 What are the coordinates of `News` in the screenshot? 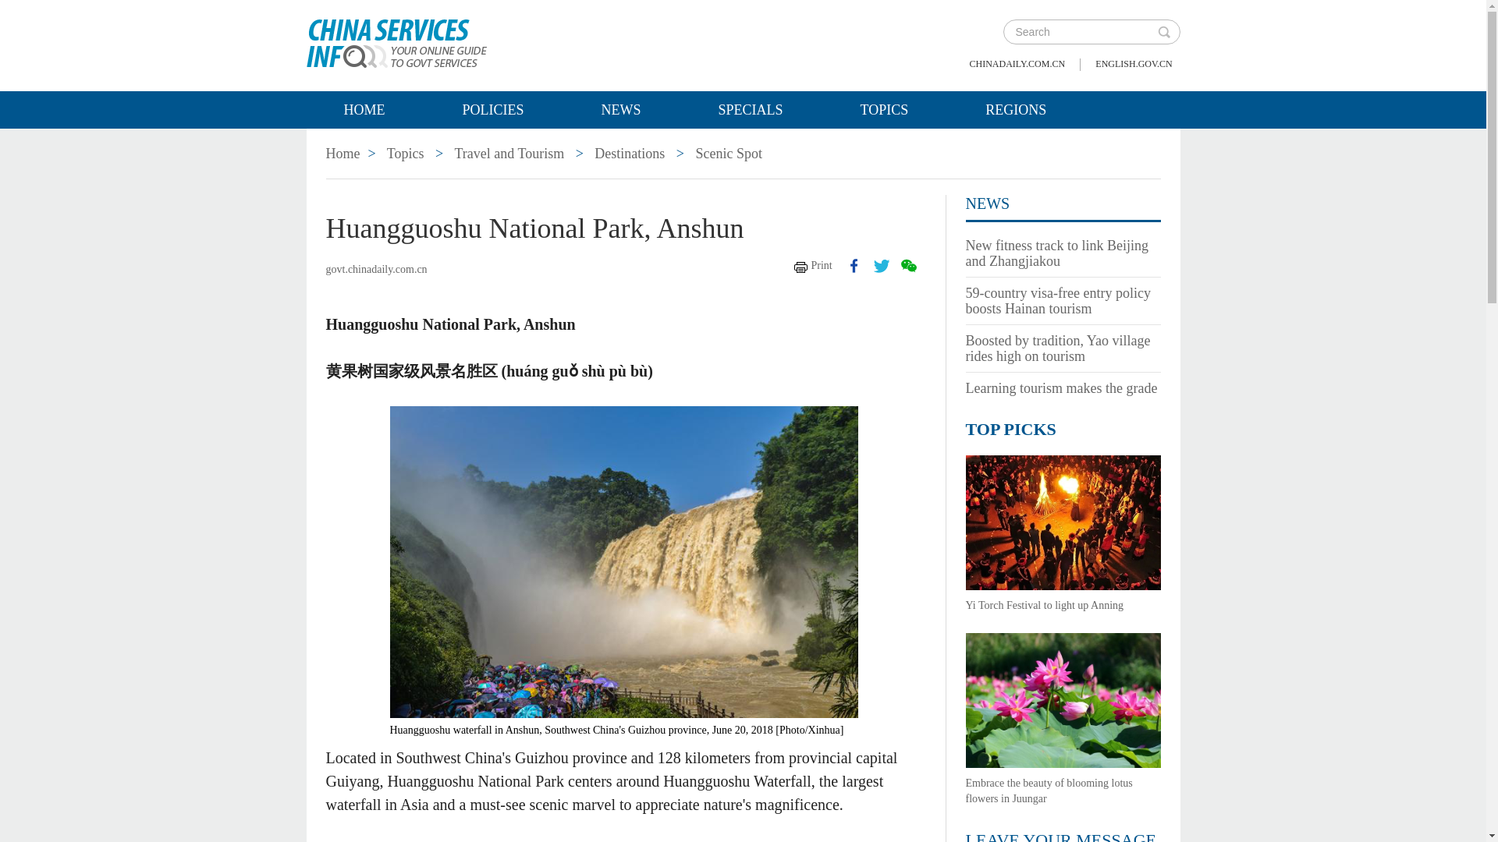 It's located at (988, 203).